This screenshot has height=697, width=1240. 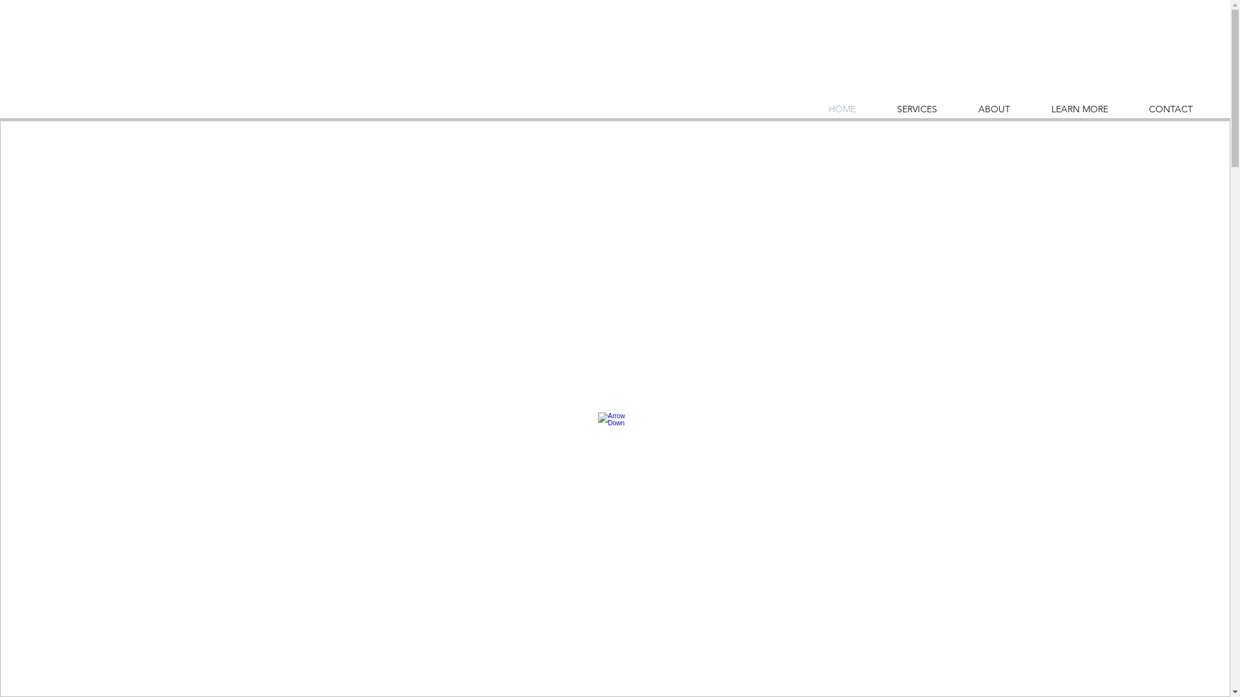 I want to click on SERVICES, so click(x=917, y=110).